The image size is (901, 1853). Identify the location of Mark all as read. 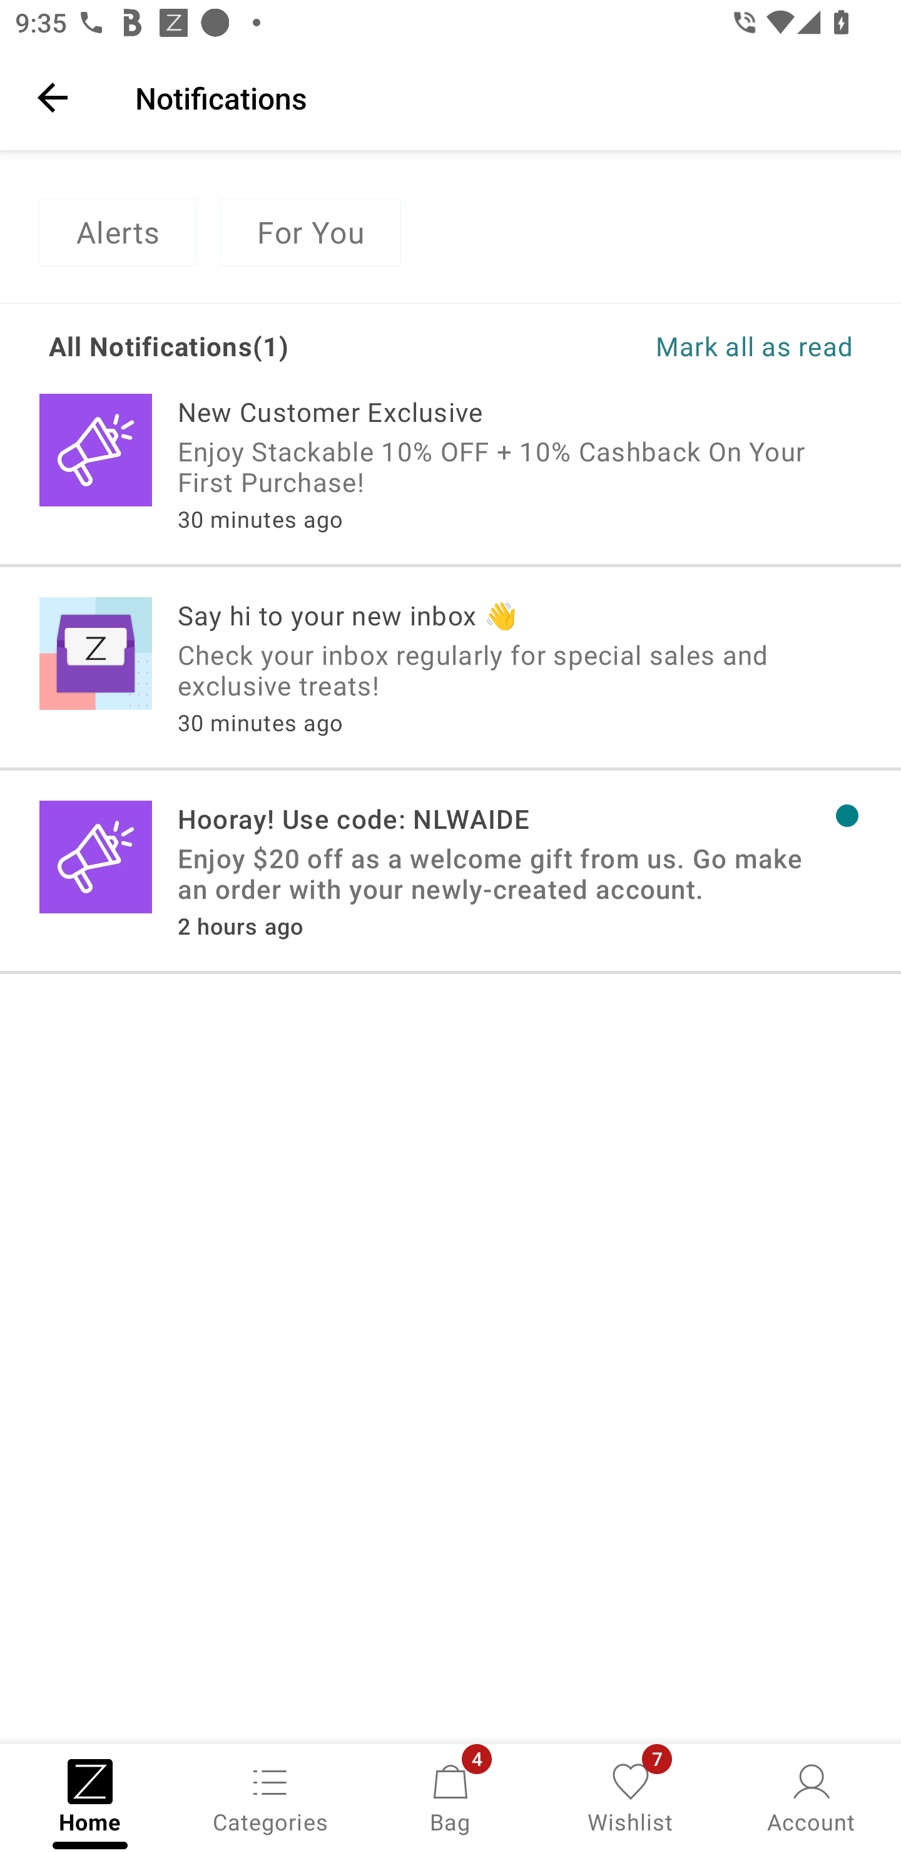
(652, 346).